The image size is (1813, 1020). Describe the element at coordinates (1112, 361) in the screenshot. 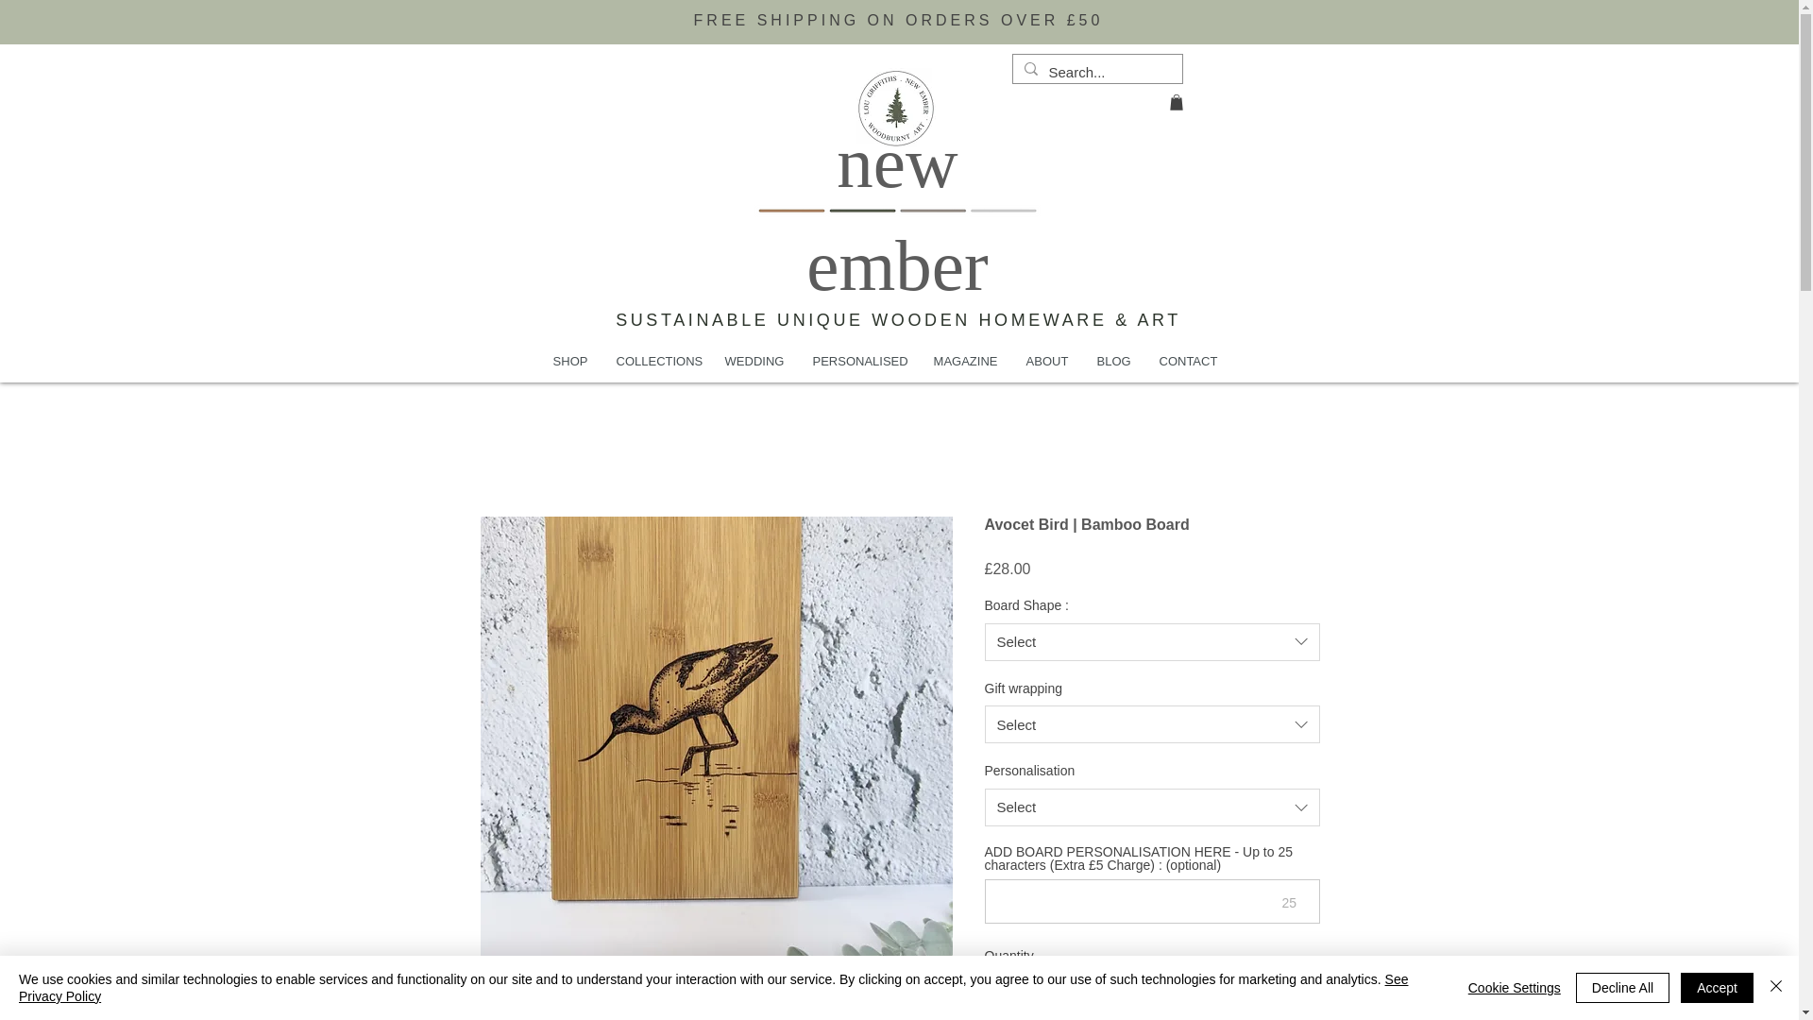

I see `BLOG` at that location.